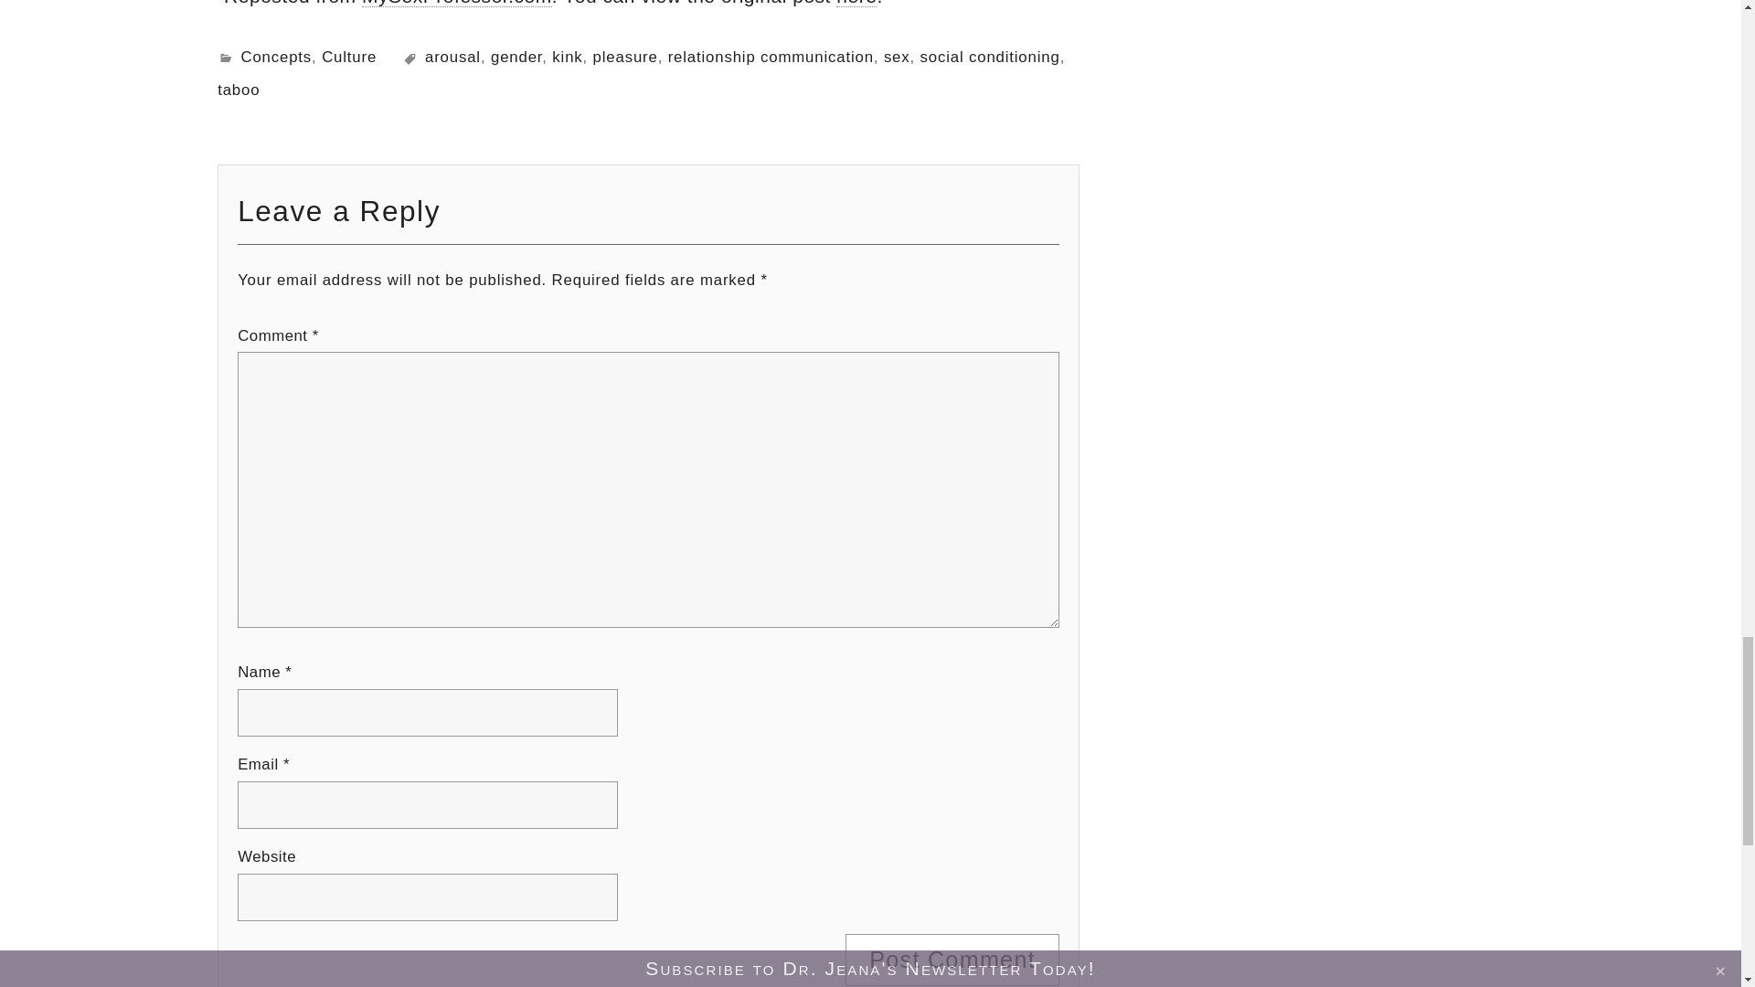  Describe the element at coordinates (452, 57) in the screenshot. I see `arousal` at that location.